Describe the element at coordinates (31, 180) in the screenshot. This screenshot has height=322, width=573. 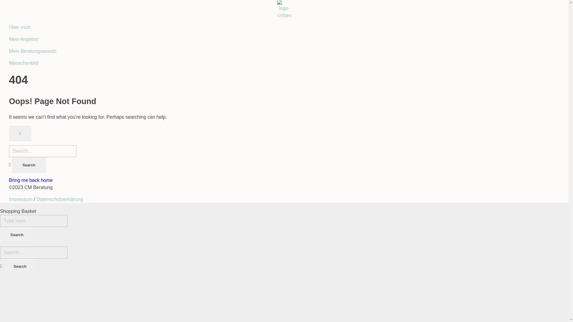
I see `Bring me back home` at that location.